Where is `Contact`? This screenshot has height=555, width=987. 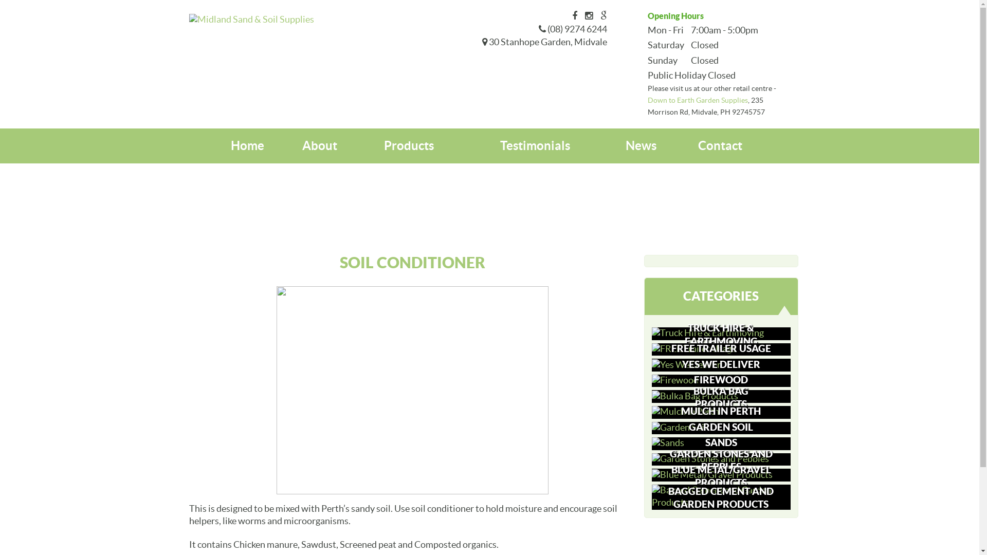 Contact is located at coordinates (720, 146).